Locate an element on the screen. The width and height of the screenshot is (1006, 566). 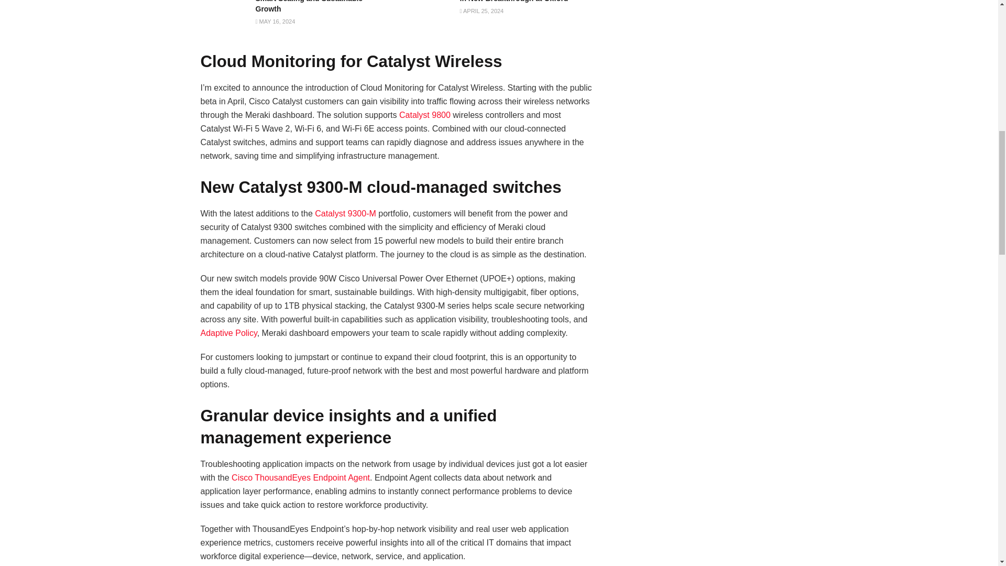
APRIL 25, 2024 is located at coordinates (482, 11).